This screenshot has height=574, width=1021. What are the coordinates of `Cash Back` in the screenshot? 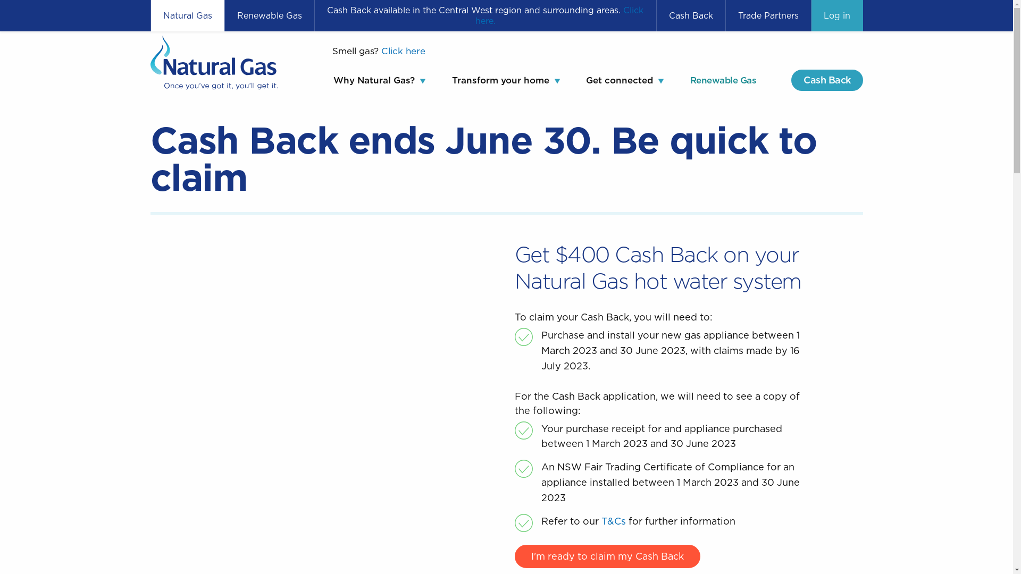 It's located at (827, 80).